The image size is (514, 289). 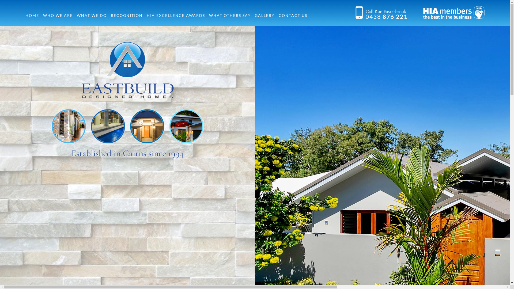 What do you see at coordinates (293, 16) in the screenshot?
I see `CONTACT US` at bounding box center [293, 16].